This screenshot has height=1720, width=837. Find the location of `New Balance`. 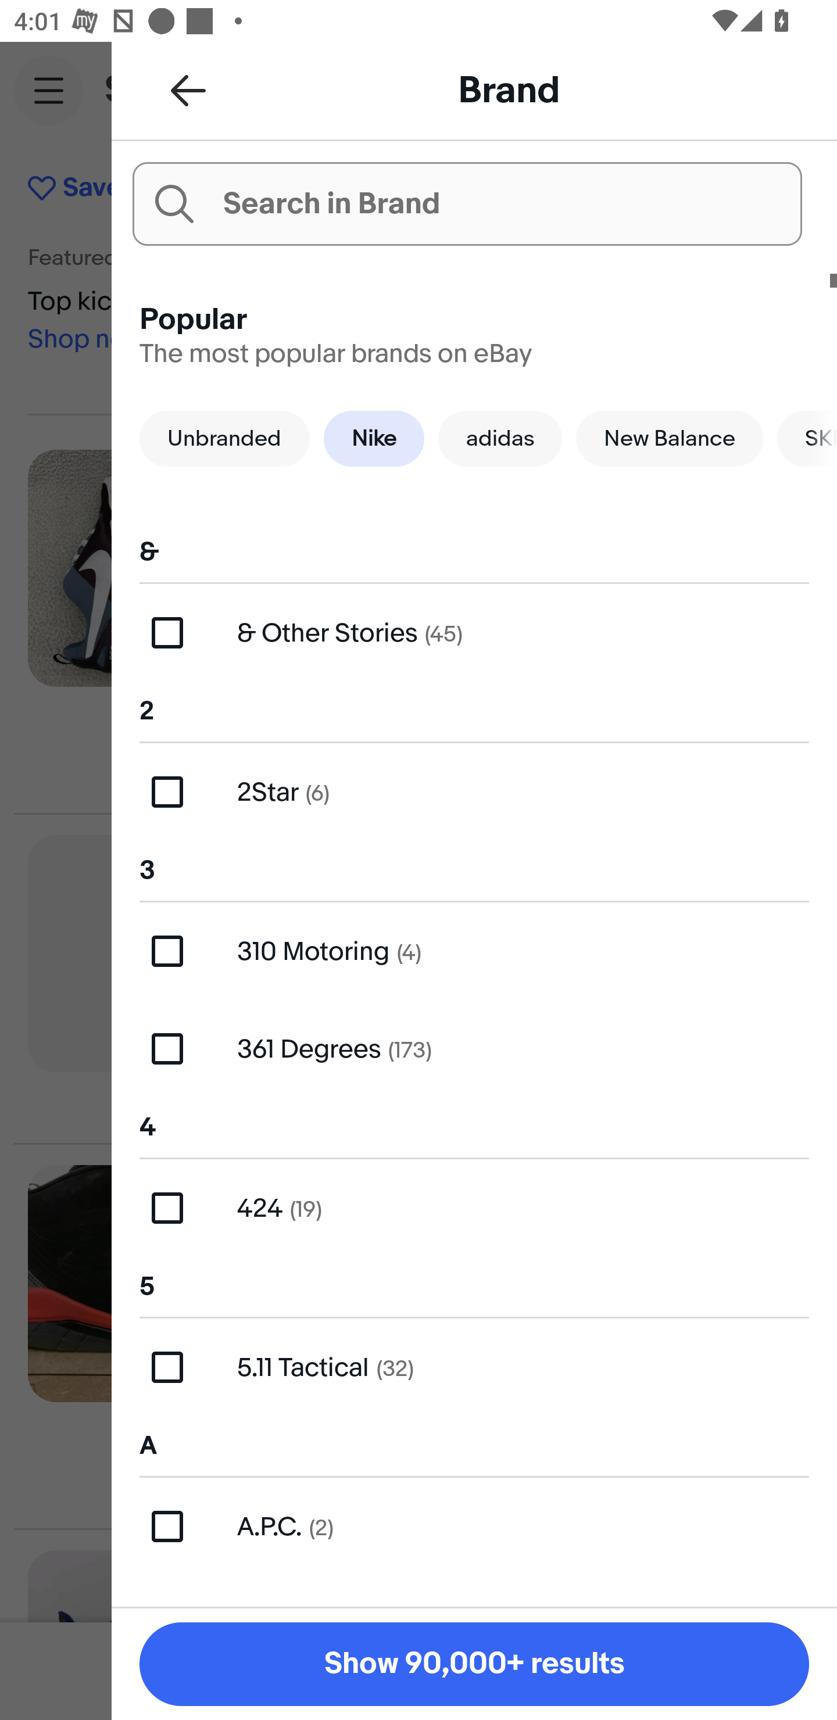

New Balance is located at coordinates (670, 438).